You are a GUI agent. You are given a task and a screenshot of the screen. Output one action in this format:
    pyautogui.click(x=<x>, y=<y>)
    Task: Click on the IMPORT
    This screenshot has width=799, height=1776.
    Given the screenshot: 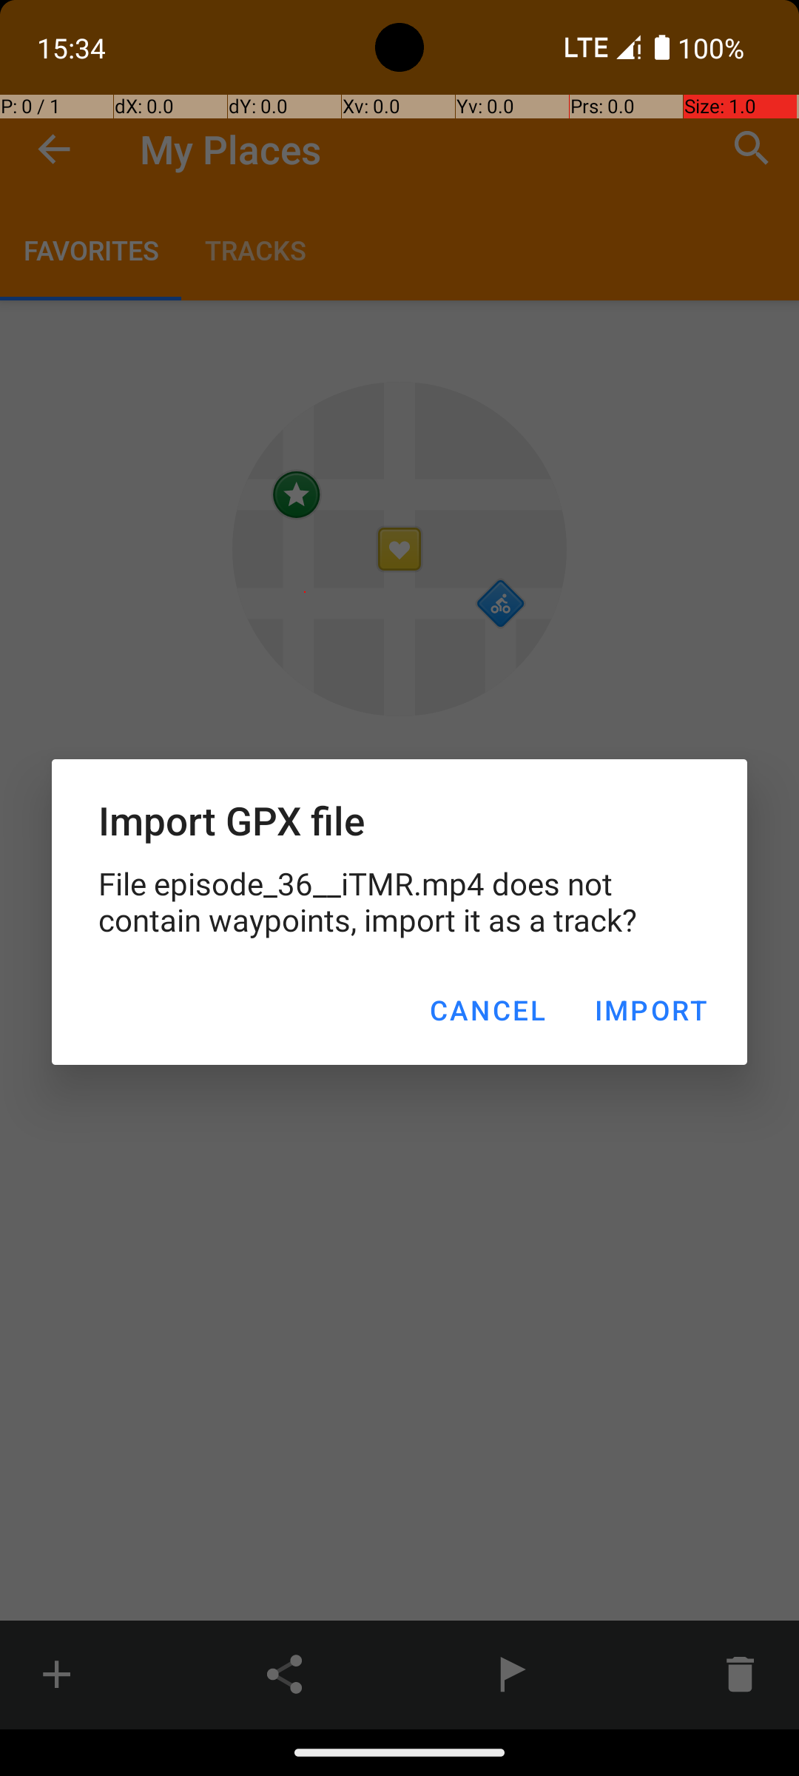 What is the action you would take?
    pyautogui.click(x=650, y=1010)
    